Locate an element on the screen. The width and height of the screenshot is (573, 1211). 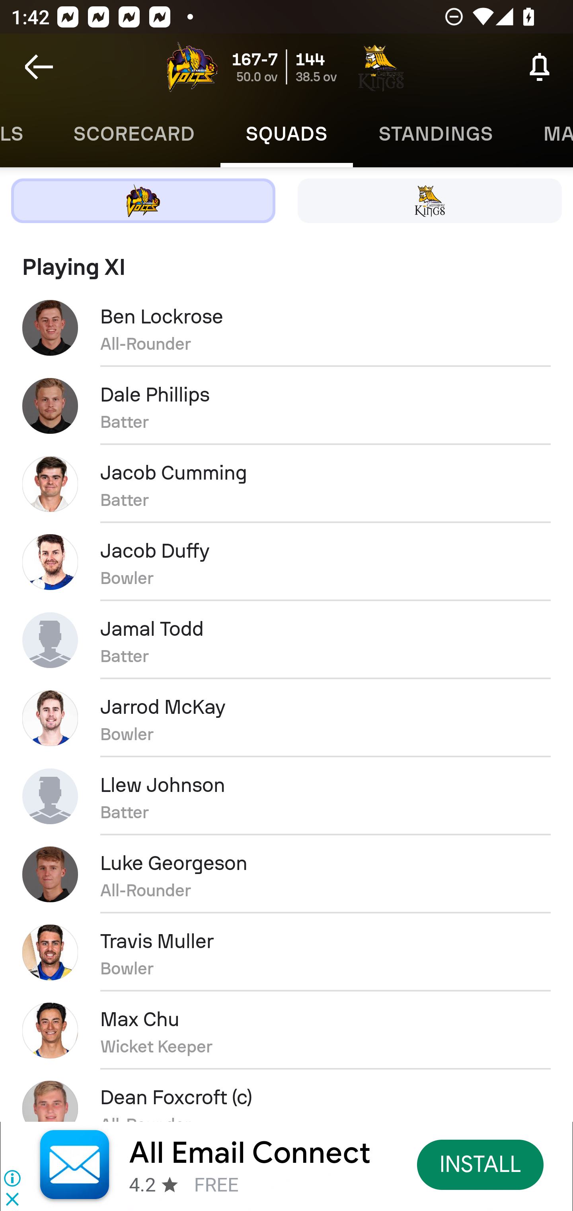
Dean Foxcroft (c) All-Rounder is located at coordinates (286, 1095).